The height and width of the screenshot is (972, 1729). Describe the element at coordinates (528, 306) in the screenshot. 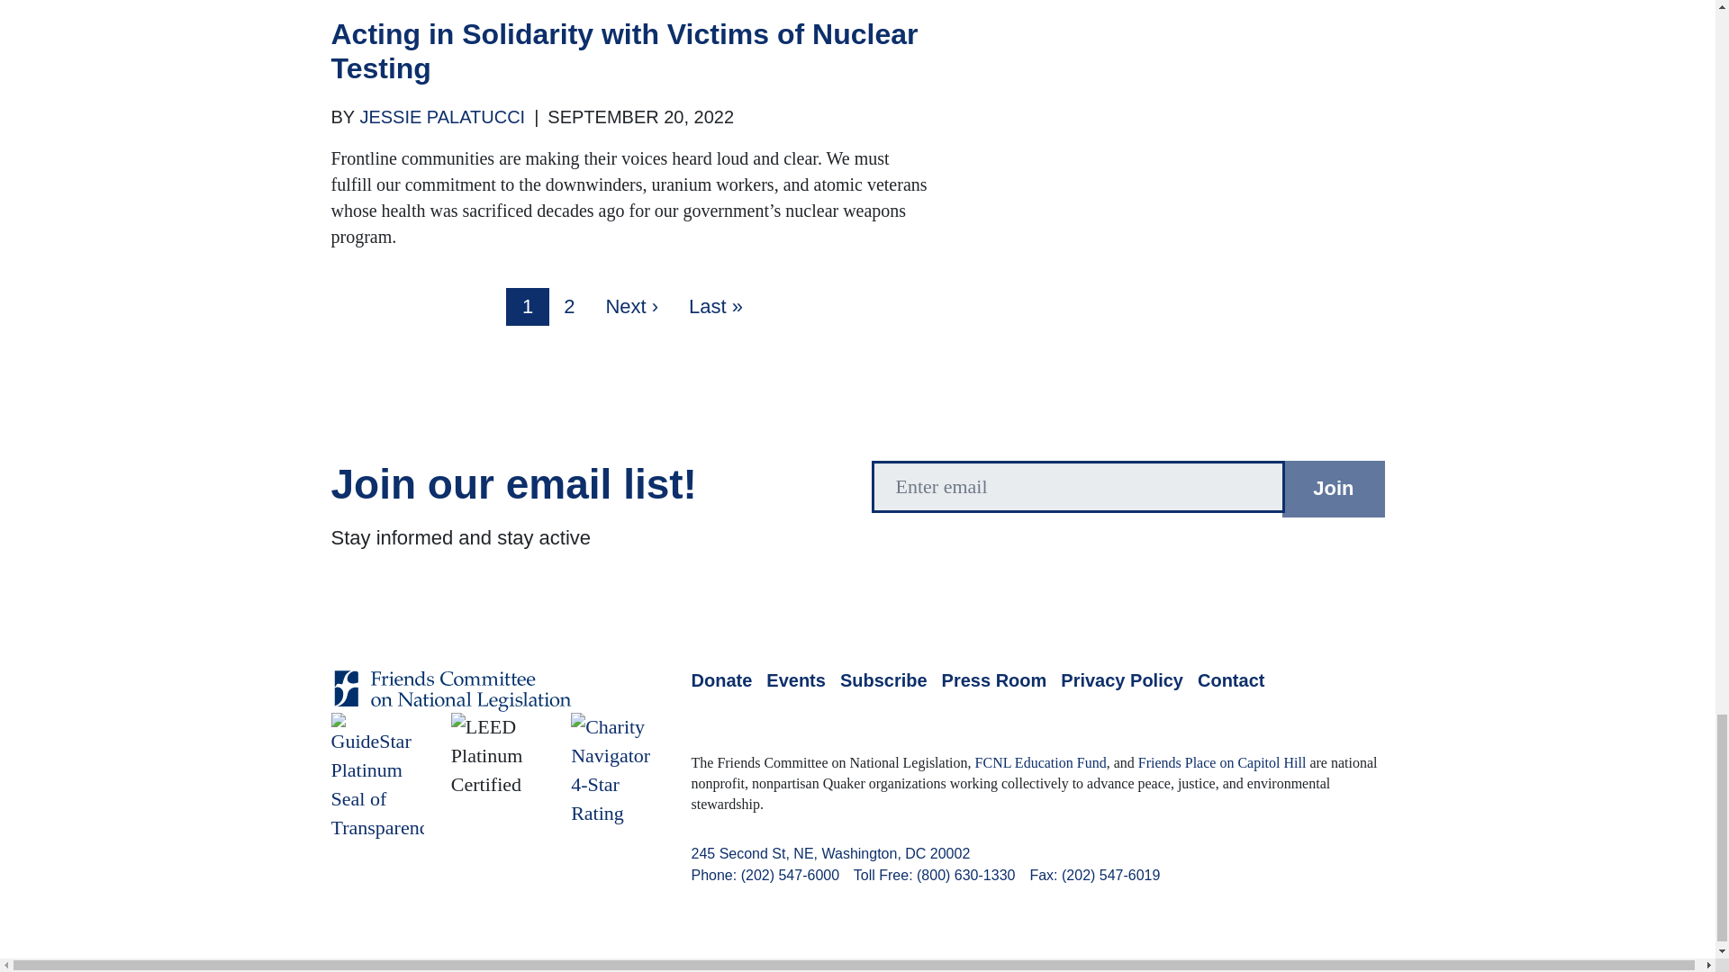

I see `Current page` at that location.